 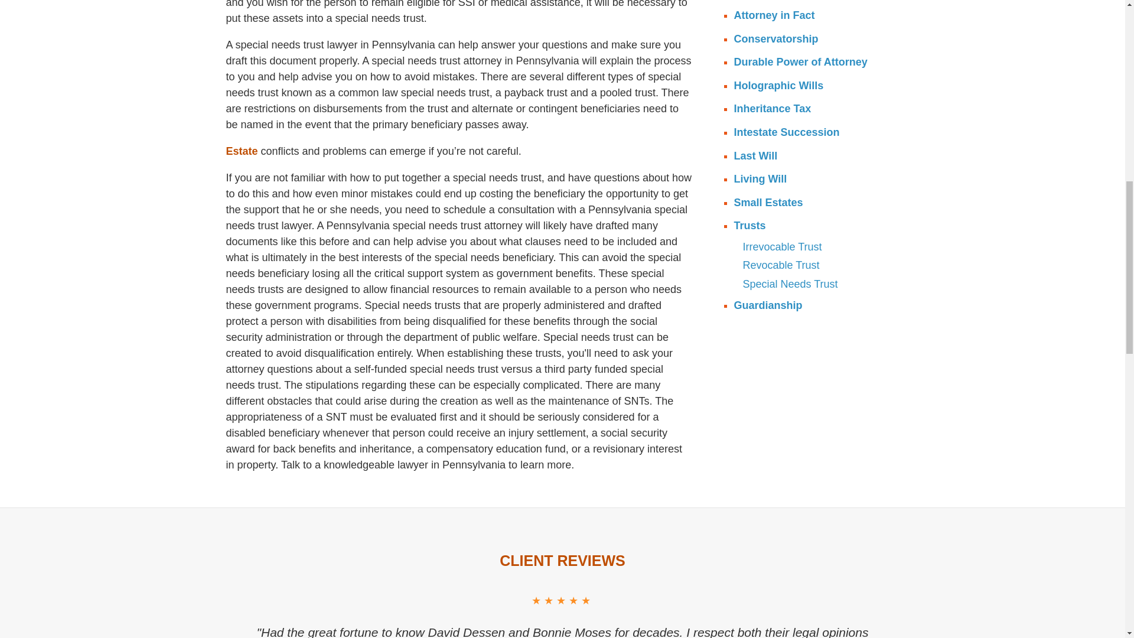 I want to click on Durable Power of Attorney, so click(x=813, y=63).